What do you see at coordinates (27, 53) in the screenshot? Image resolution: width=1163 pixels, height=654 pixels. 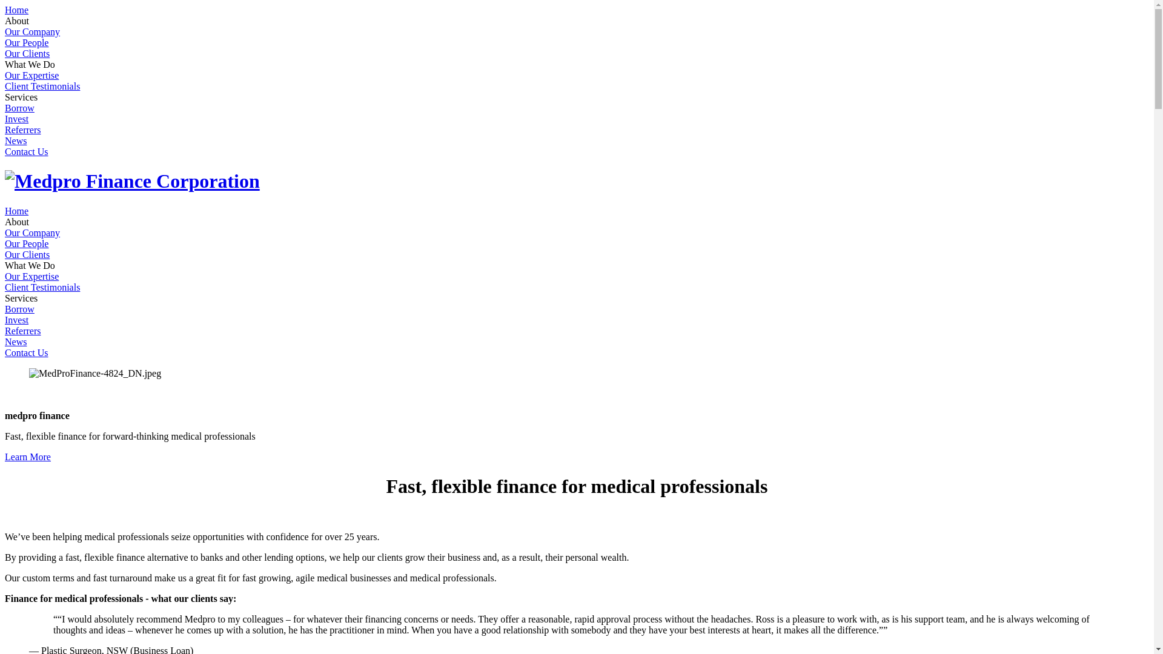 I see `Our Clients` at bounding box center [27, 53].